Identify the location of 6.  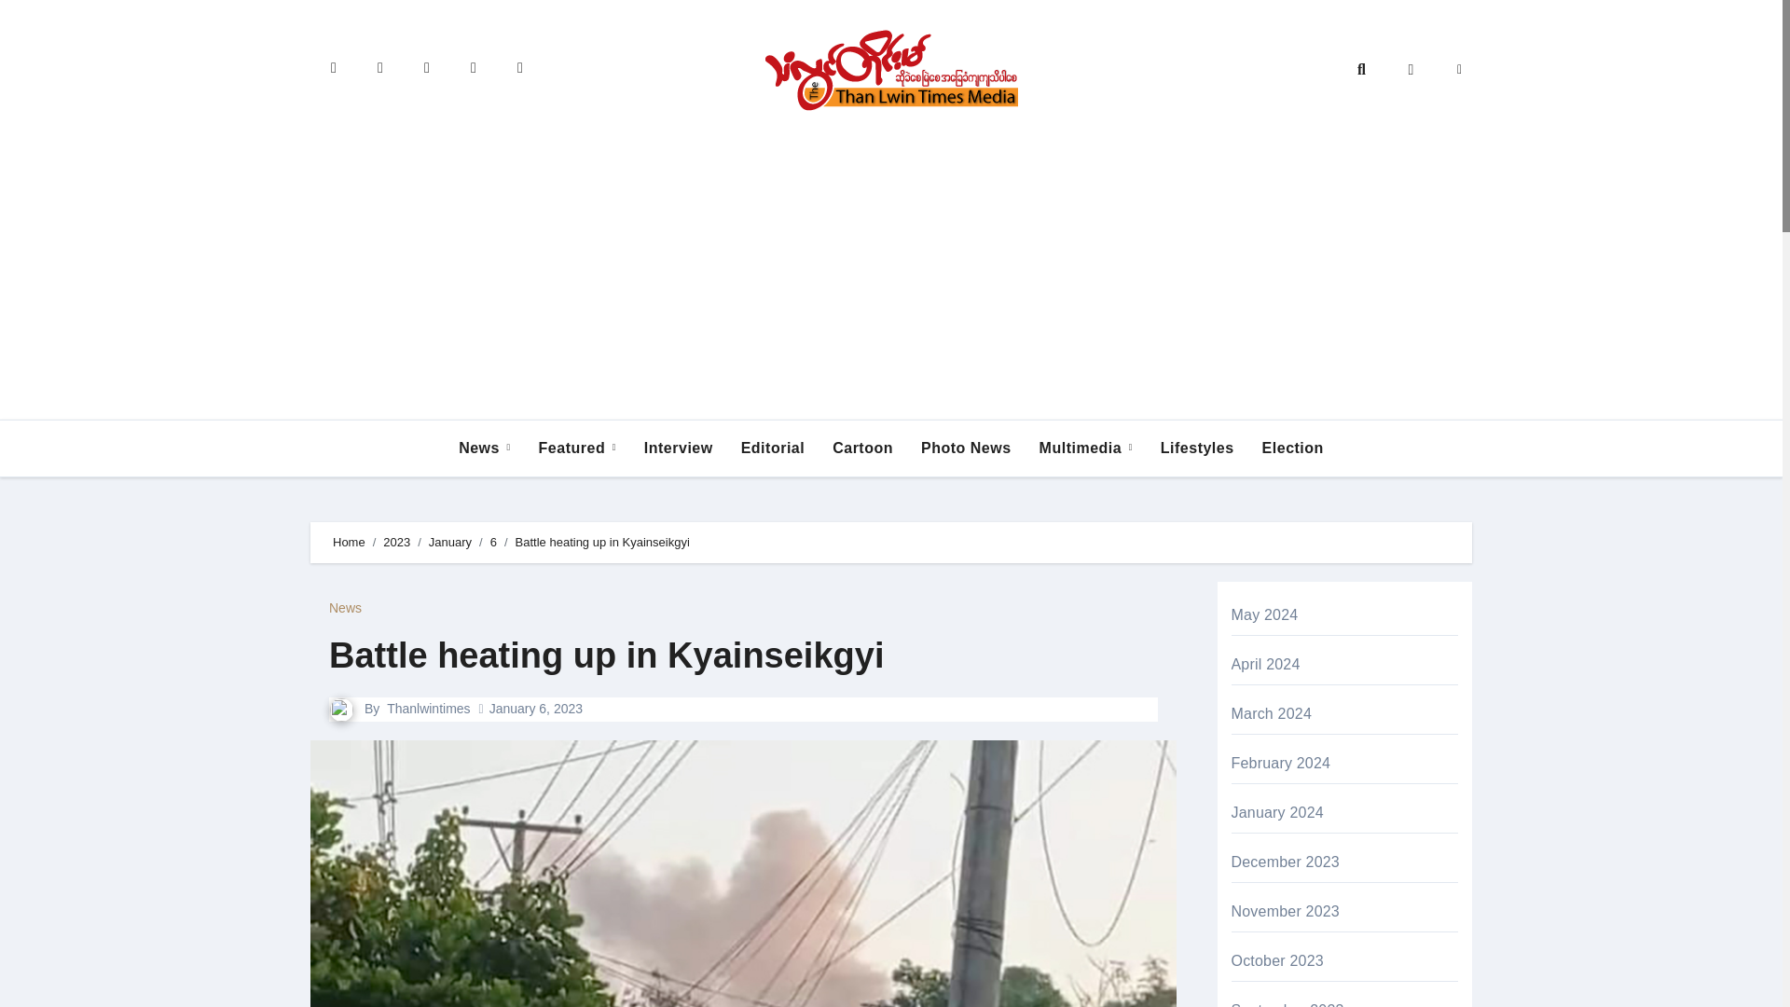
(494, 541).